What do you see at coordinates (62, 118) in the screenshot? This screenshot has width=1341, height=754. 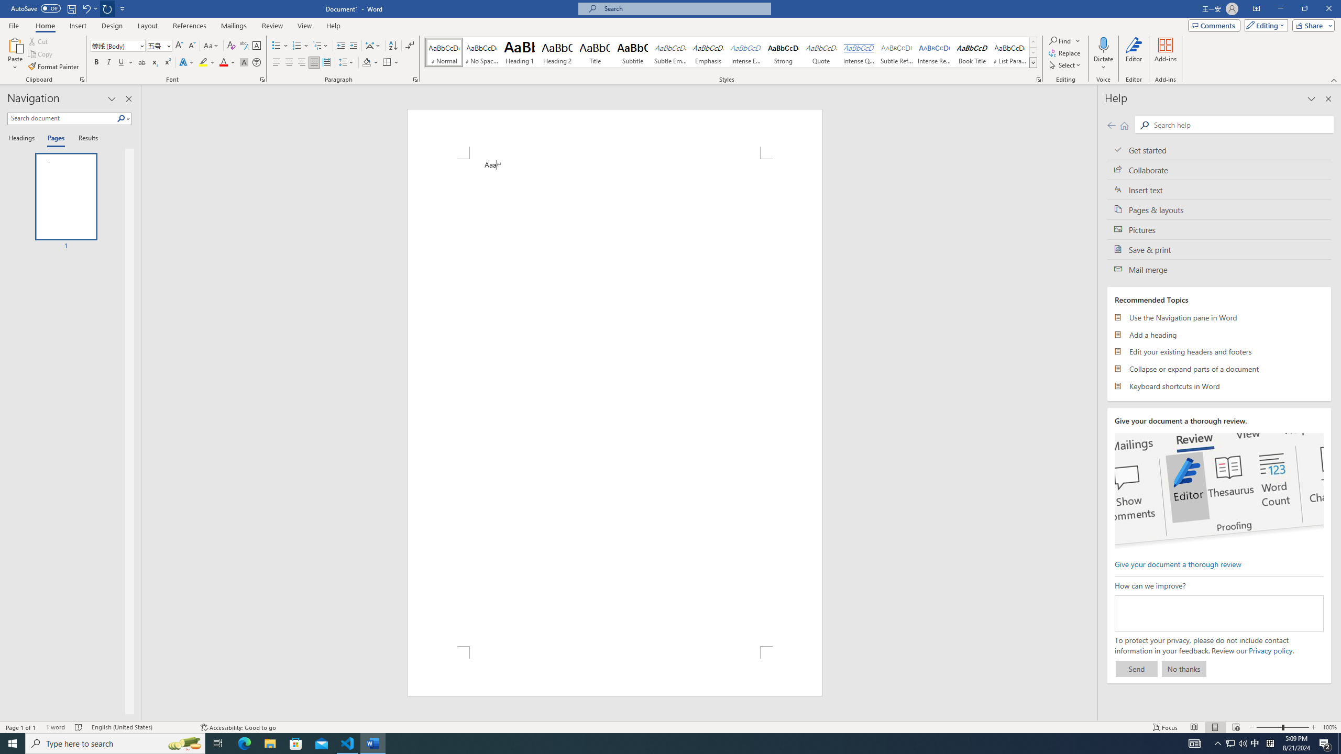 I see `Search document` at bounding box center [62, 118].